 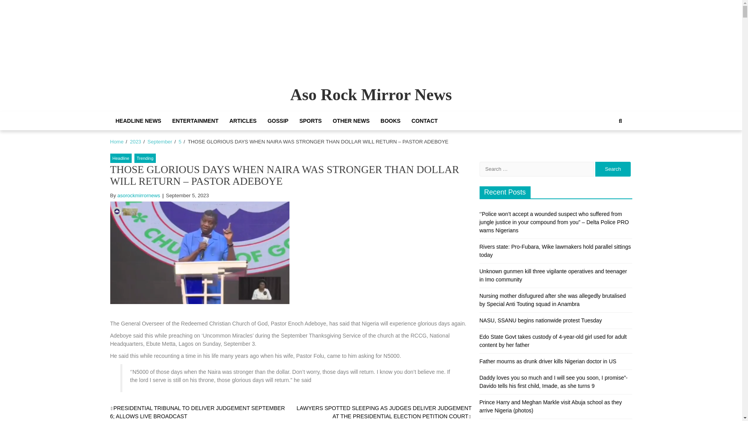 What do you see at coordinates (620, 121) in the screenshot?
I see `Search` at bounding box center [620, 121].